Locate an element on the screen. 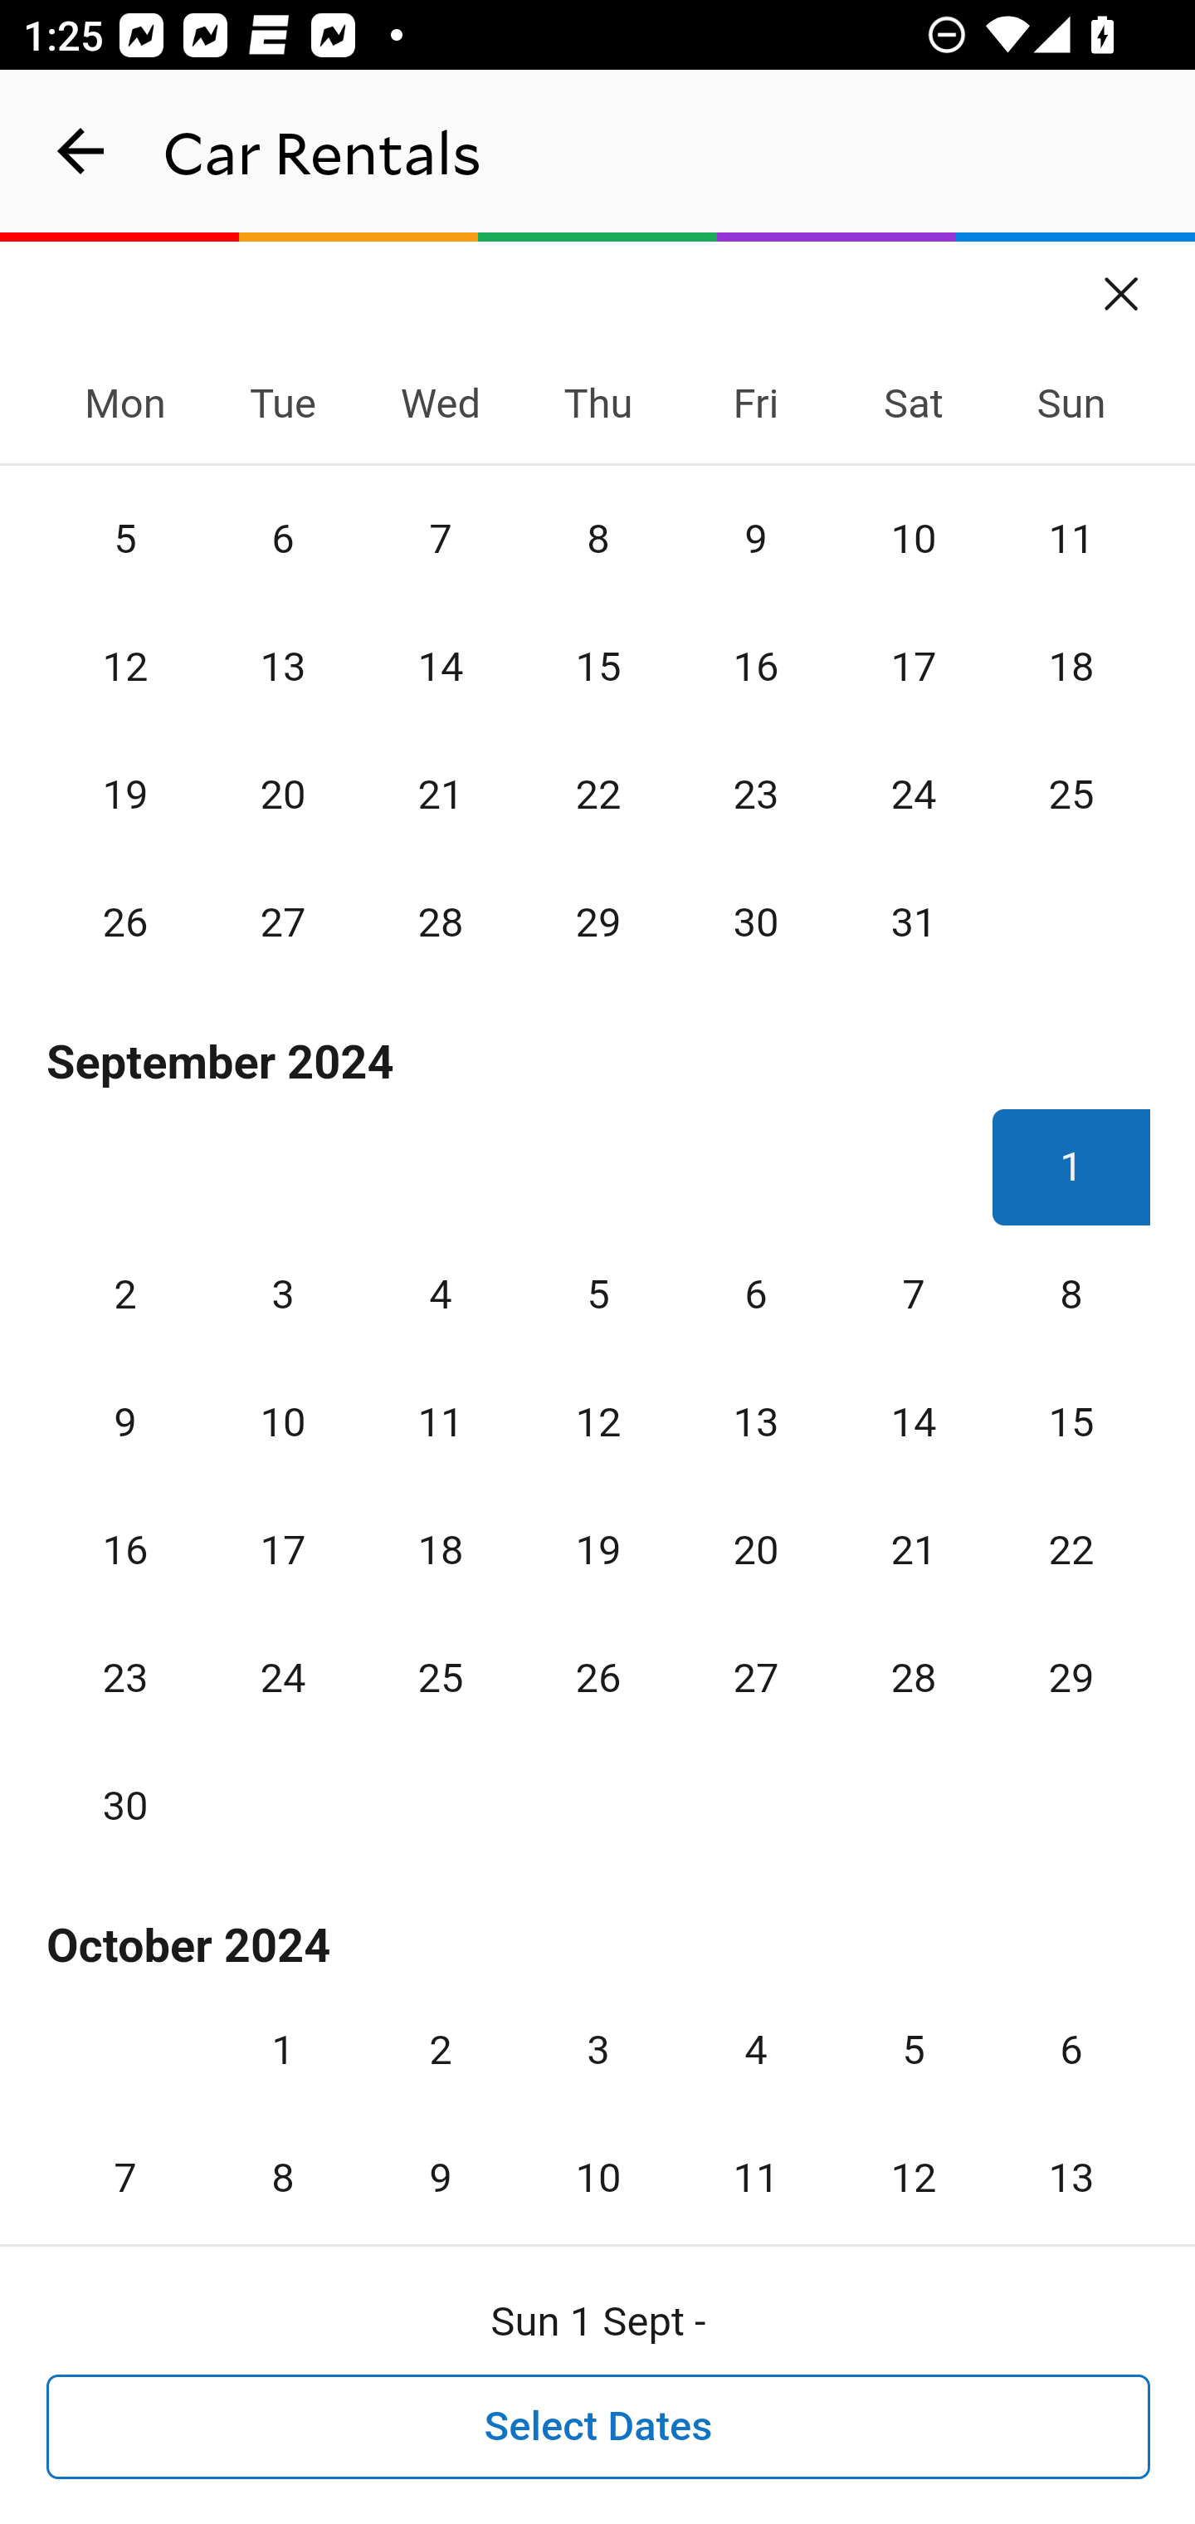 The width and height of the screenshot is (1195, 2524). 24 September 2024 is located at coordinates (282, 1677).